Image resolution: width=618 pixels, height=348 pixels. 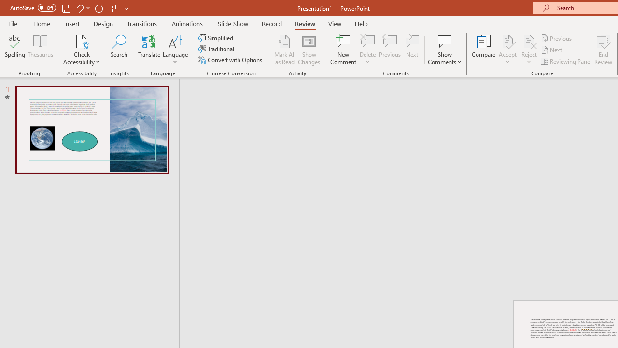 I want to click on Previous, so click(x=557, y=38).